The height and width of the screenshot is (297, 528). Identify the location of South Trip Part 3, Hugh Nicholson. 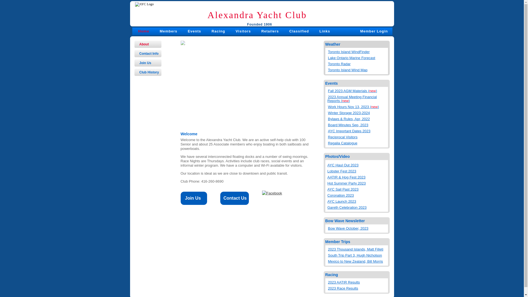
(358, 254).